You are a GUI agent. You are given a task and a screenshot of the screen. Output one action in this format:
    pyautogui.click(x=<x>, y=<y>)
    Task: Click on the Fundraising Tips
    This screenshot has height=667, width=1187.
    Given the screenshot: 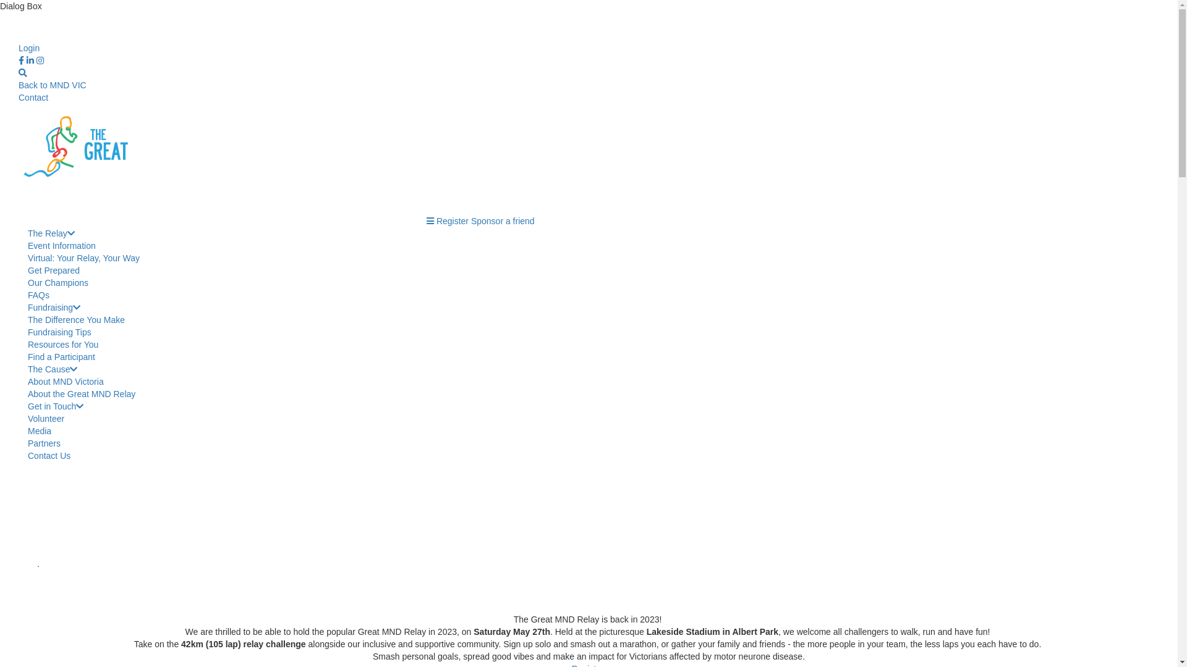 What is the action you would take?
    pyautogui.click(x=59, y=332)
    